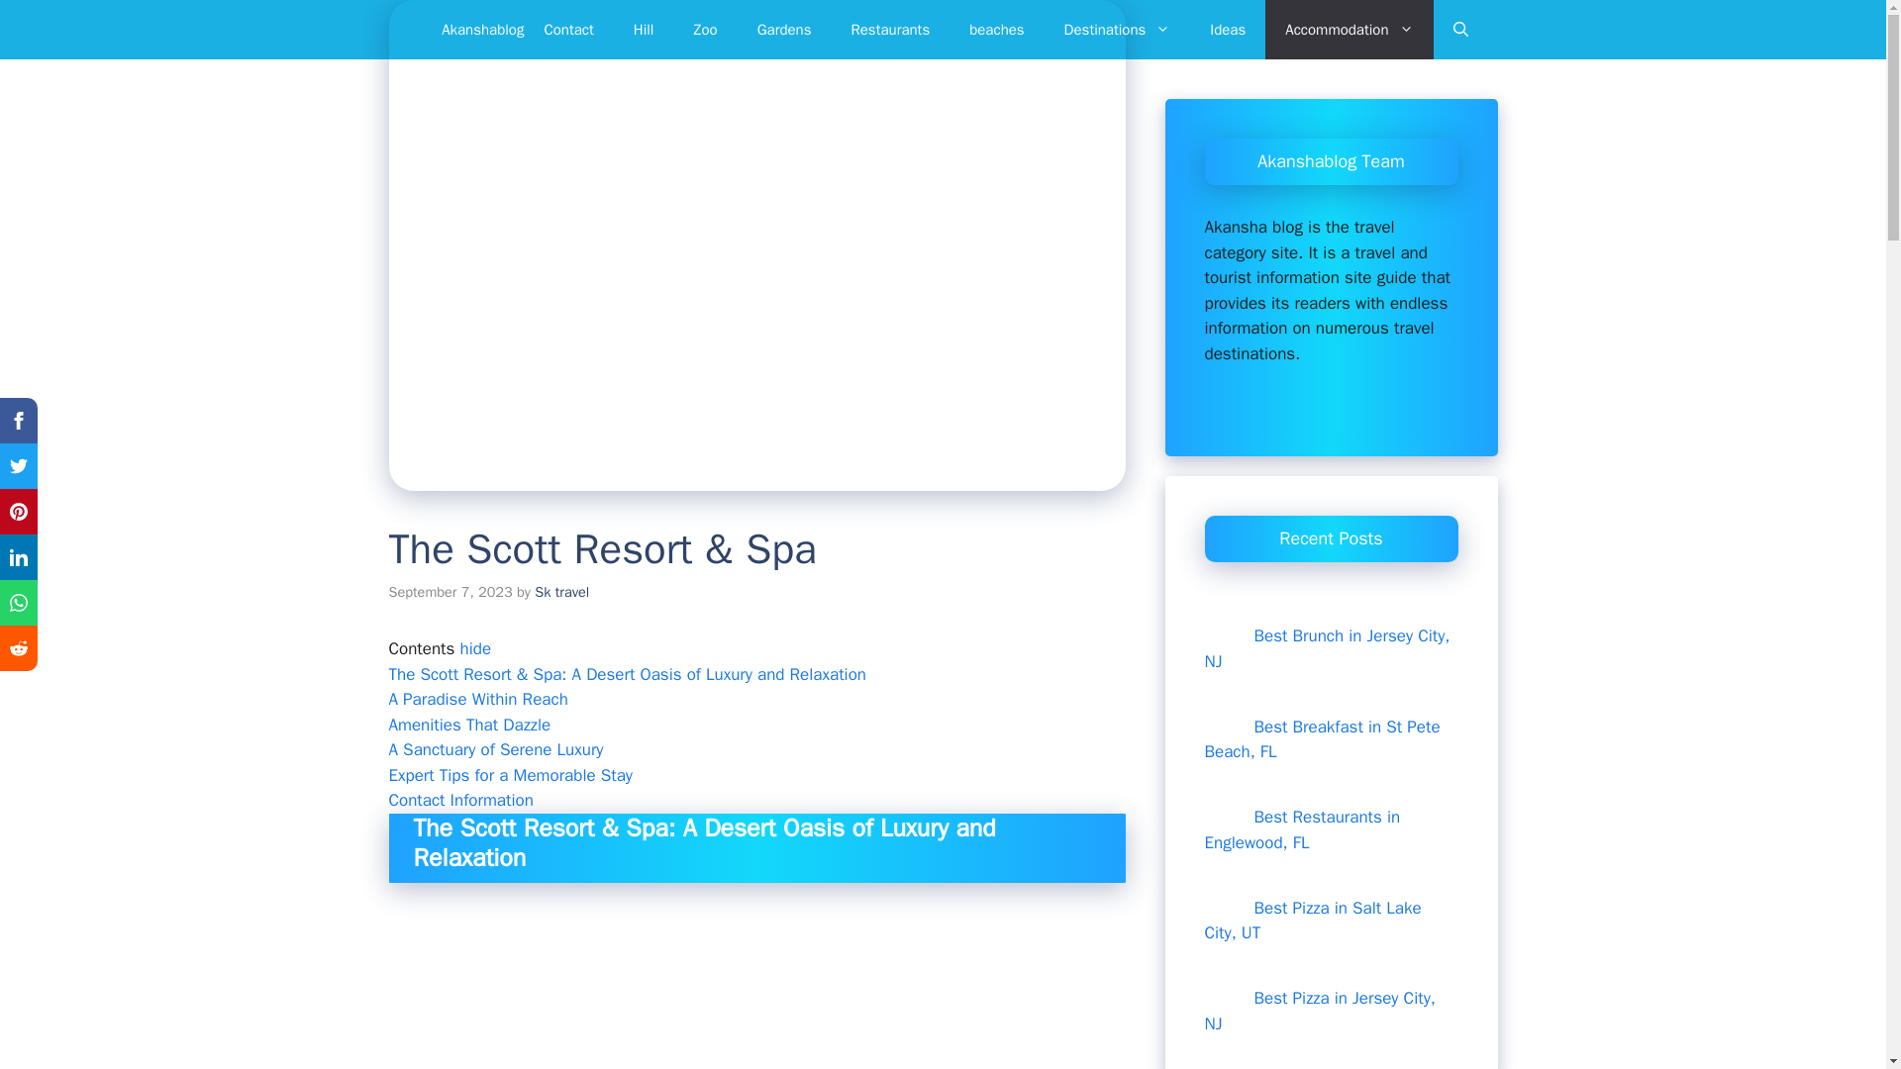 The height and width of the screenshot is (1069, 1901). What do you see at coordinates (495, 749) in the screenshot?
I see `A Sanctuary of Serene Luxury` at bounding box center [495, 749].